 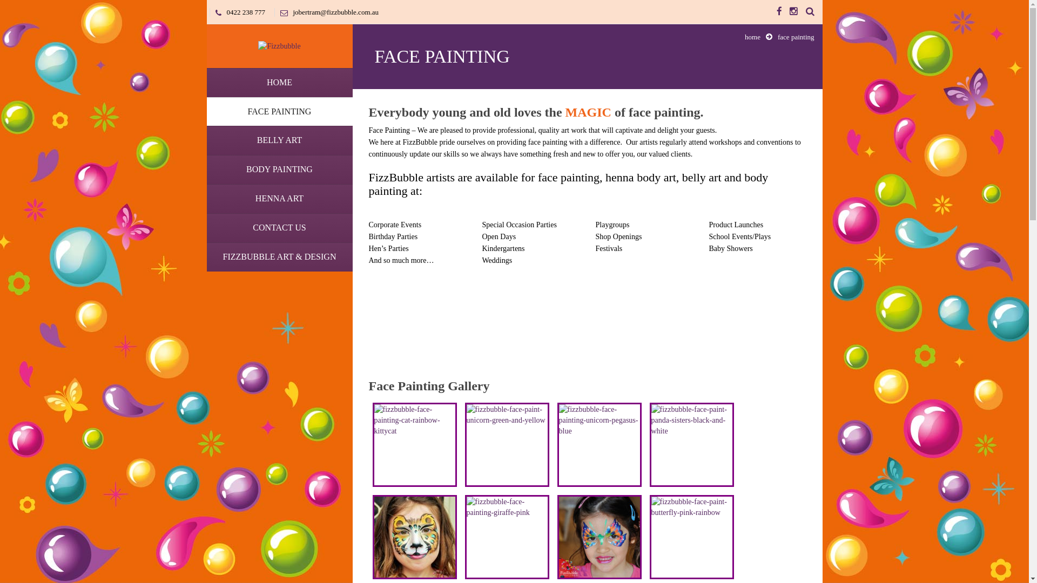 I want to click on fizzbubble-face-paint-unicorn-green-and-yellow, so click(x=507, y=445).